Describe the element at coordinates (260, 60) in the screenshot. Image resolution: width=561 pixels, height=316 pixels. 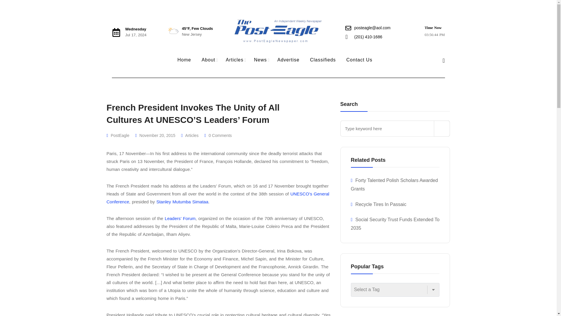
I see `News` at that location.